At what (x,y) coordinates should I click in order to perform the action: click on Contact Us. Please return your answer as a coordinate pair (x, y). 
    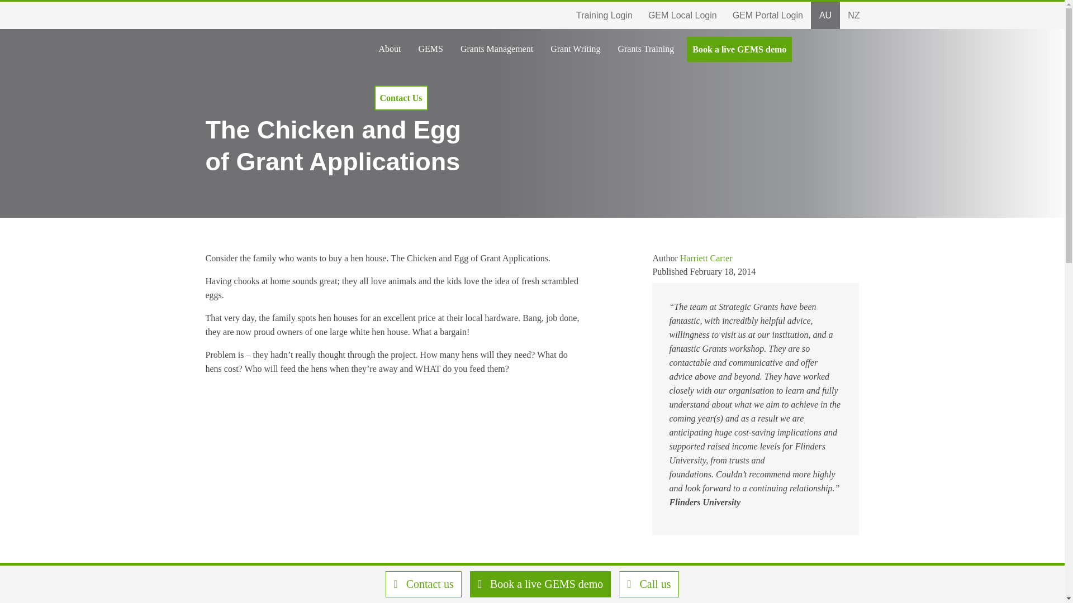
    Looking at the image, I should click on (605, 15).